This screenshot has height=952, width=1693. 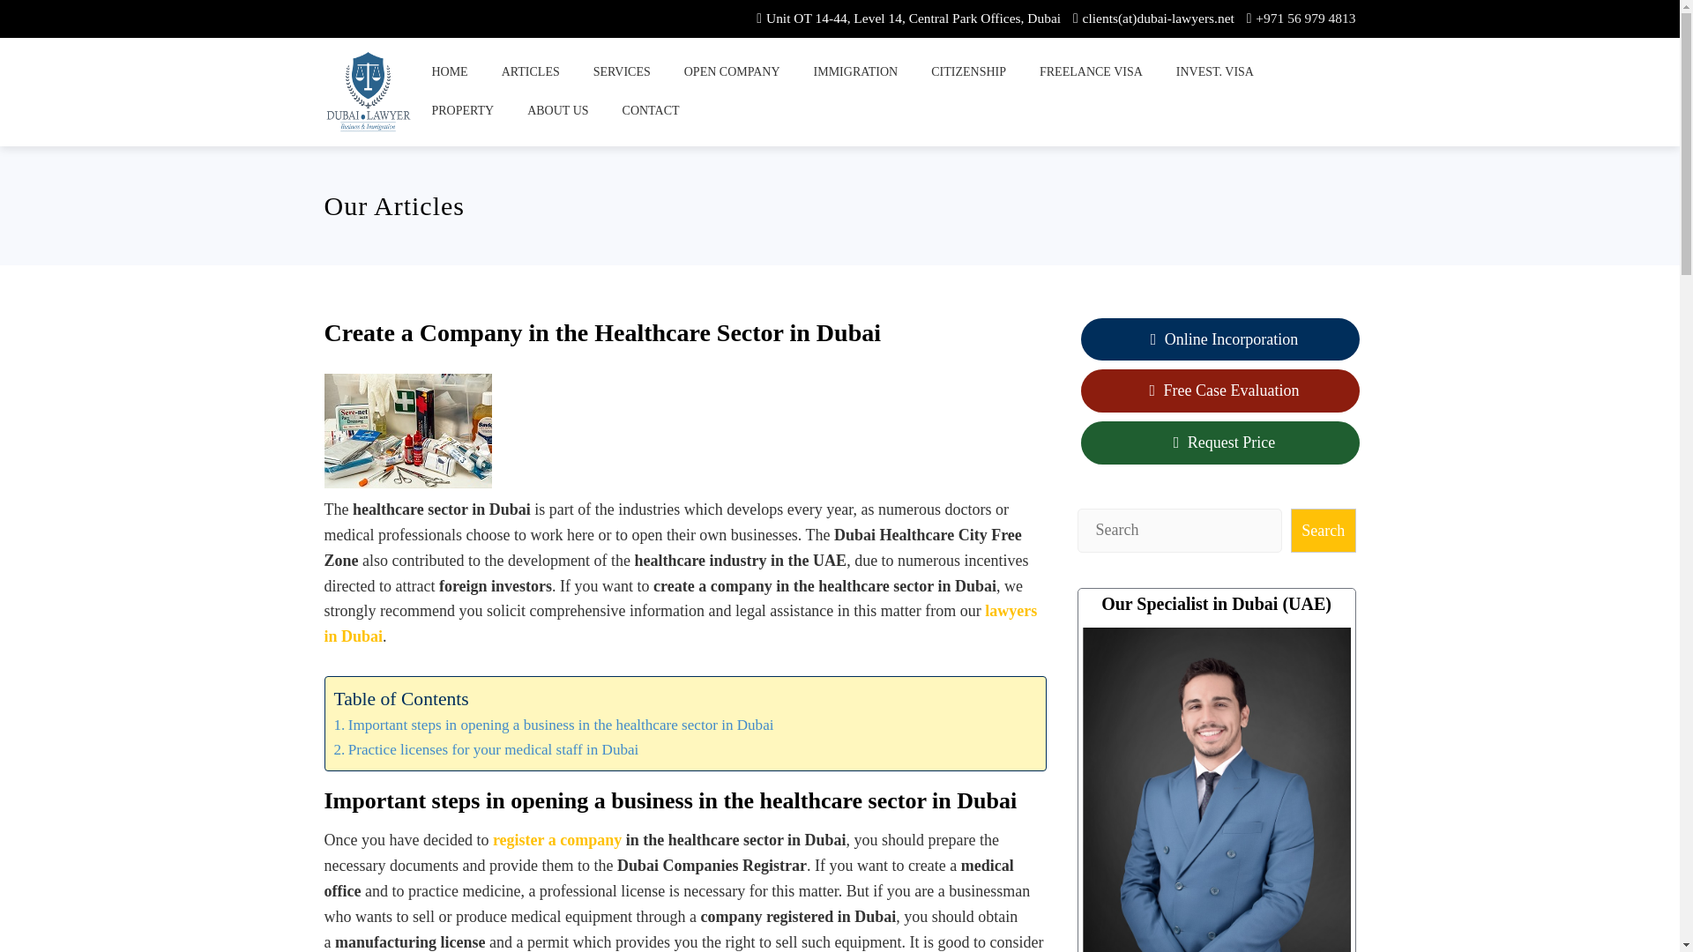 What do you see at coordinates (622, 72) in the screenshot?
I see `SERVICES` at bounding box center [622, 72].